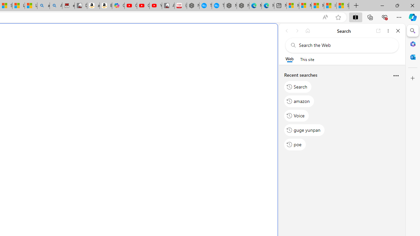 The height and width of the screenshot is (236, 420). I want to click on Search the web, so click(345, 45).